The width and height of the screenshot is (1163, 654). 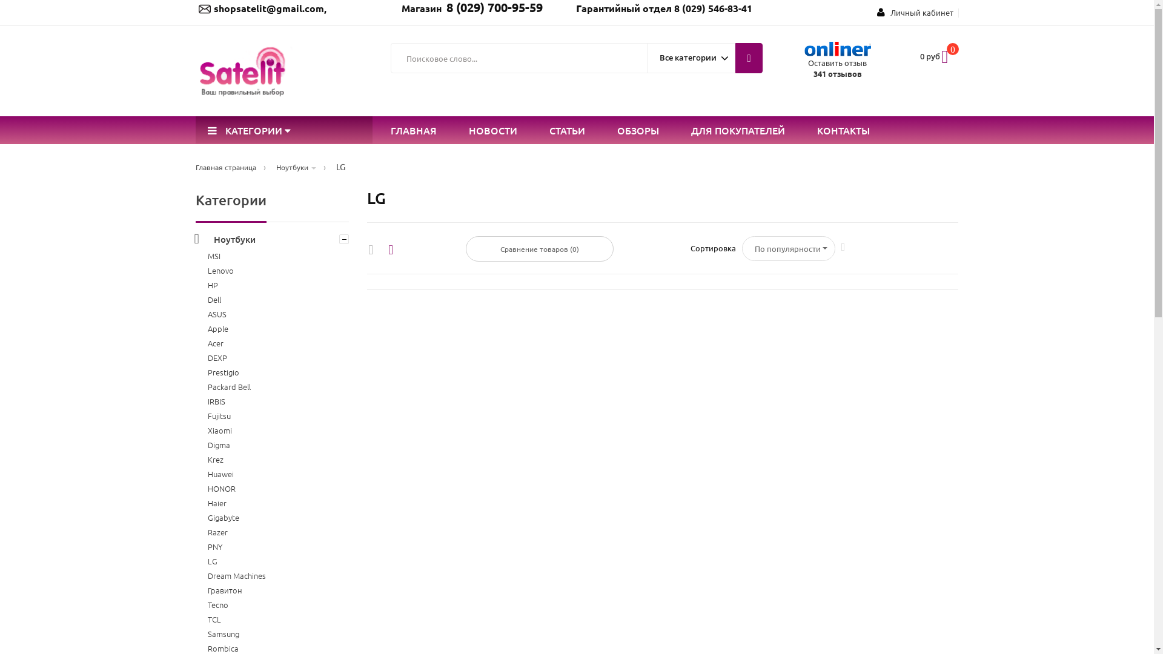 What do you see at coordinates (214, 619) in the screenshot?
I see `TCL` at bounding box center [214, 619].